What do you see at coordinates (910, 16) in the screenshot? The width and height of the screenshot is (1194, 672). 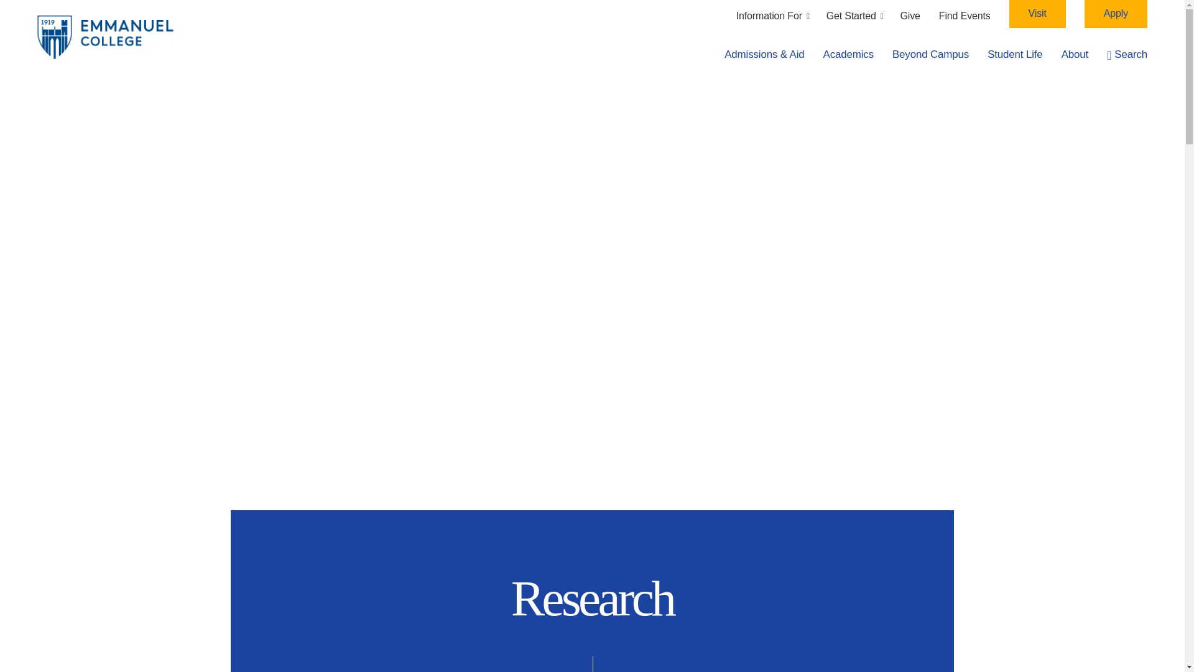 I see `Give` at bounding box center [910, 16].